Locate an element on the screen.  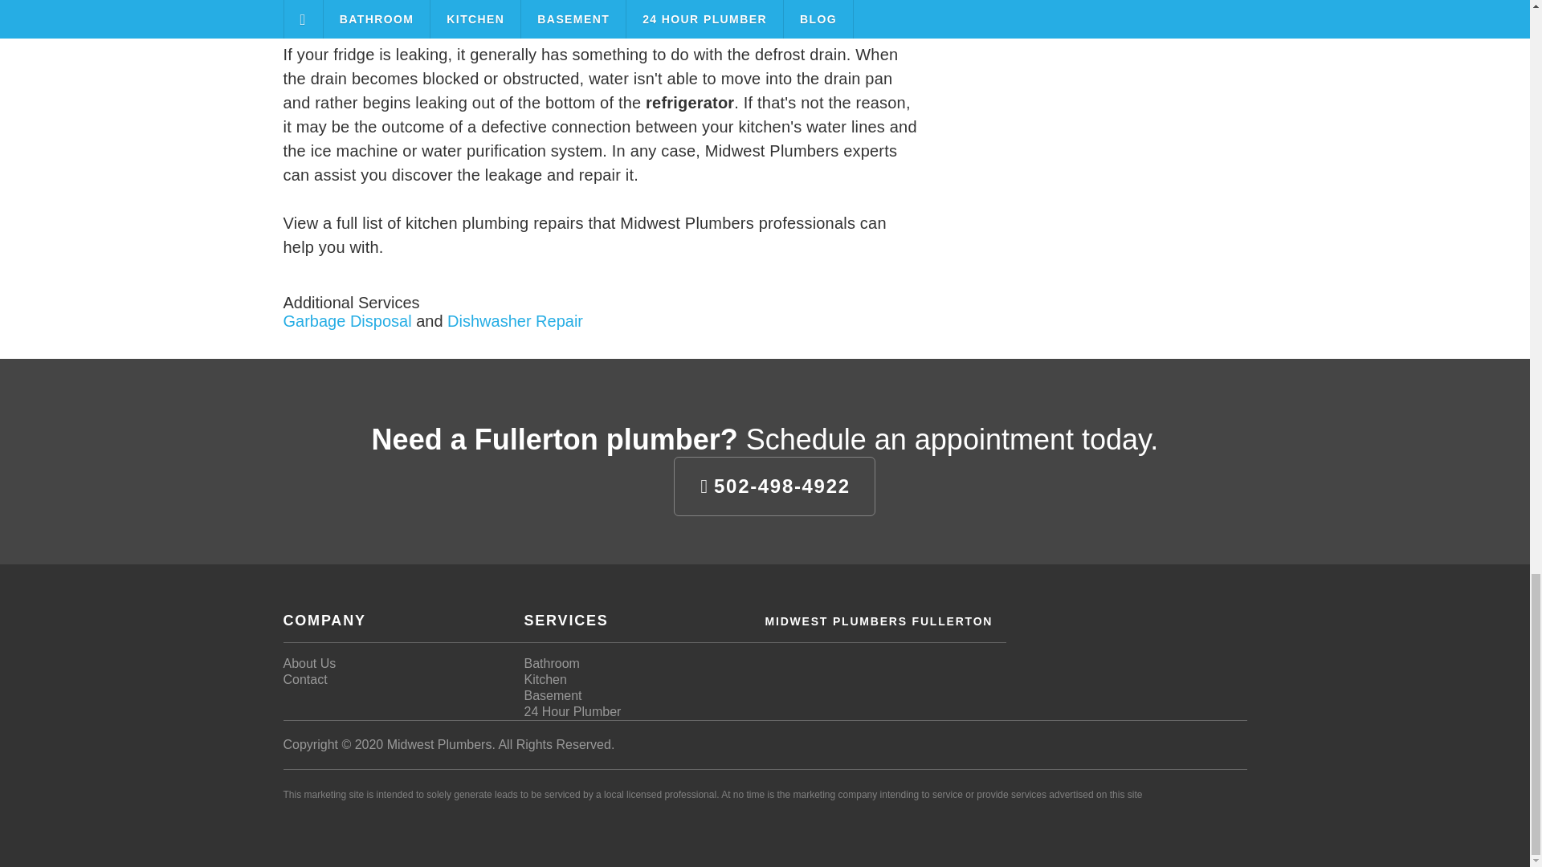
Garbage Disposal is located at coordinates (347, 321).